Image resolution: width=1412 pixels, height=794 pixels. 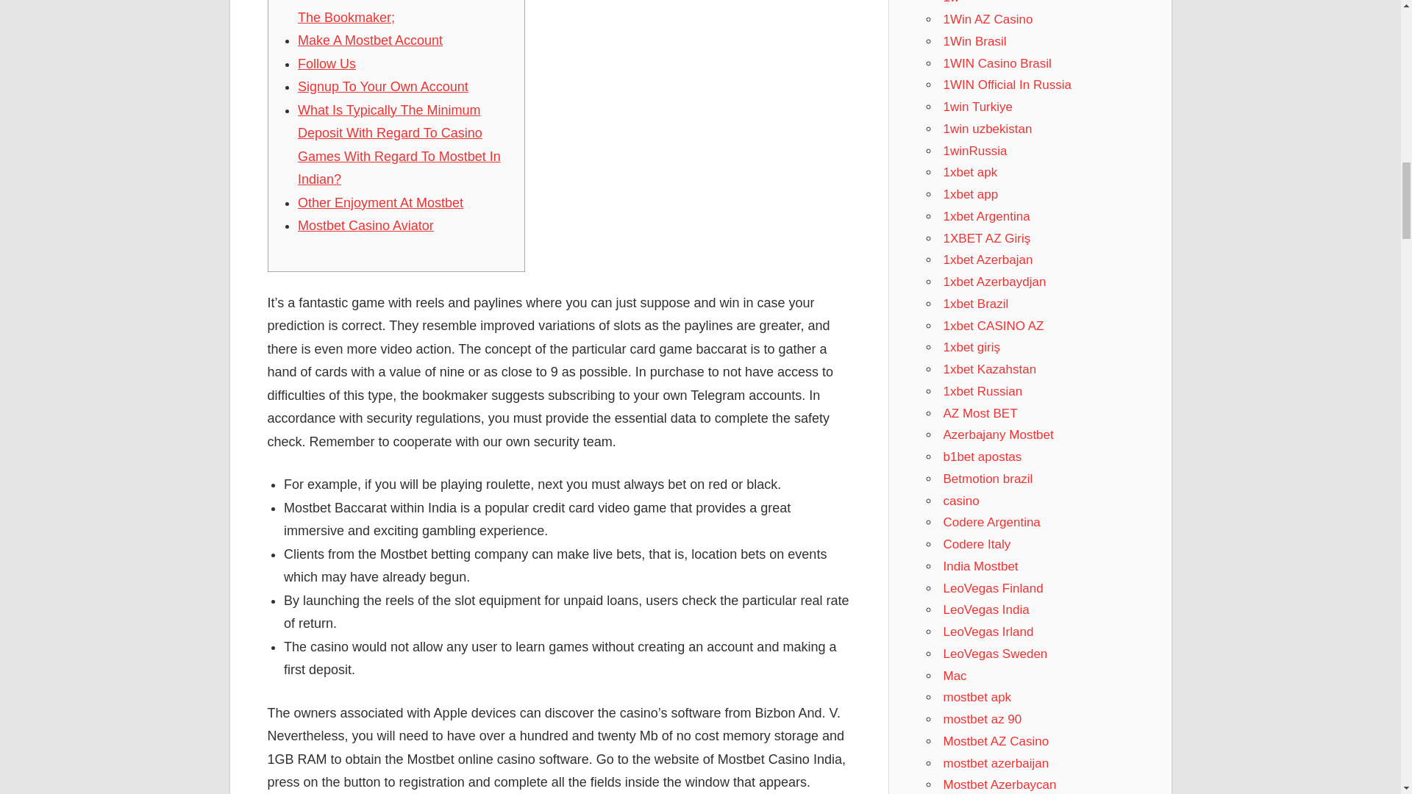 What do you see at coordinates (371, 40) in the screenshot?
I see `Make A Mostbet Account` at bounding box center [371, 40].